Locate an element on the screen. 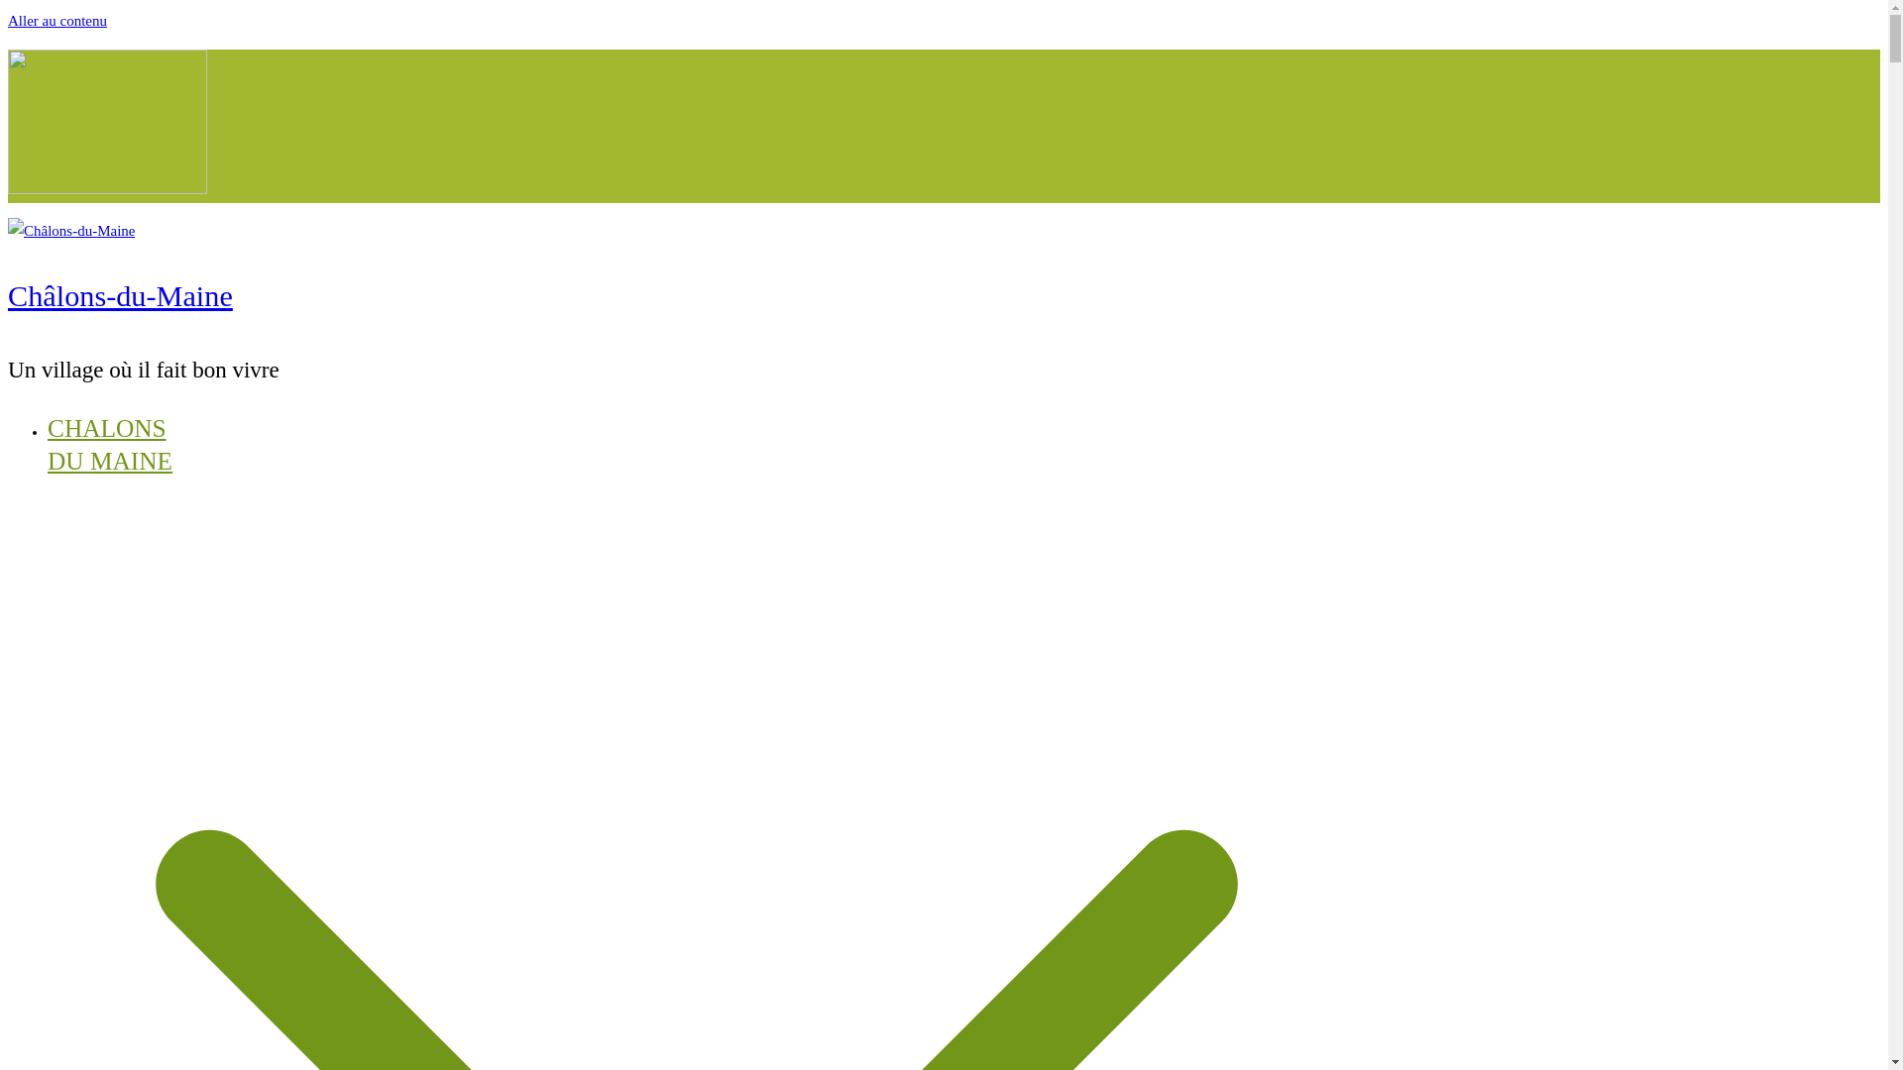 The width and height of the screenshot is (1903, 1070). Aller au contenu is located at coordinates (56, 20).